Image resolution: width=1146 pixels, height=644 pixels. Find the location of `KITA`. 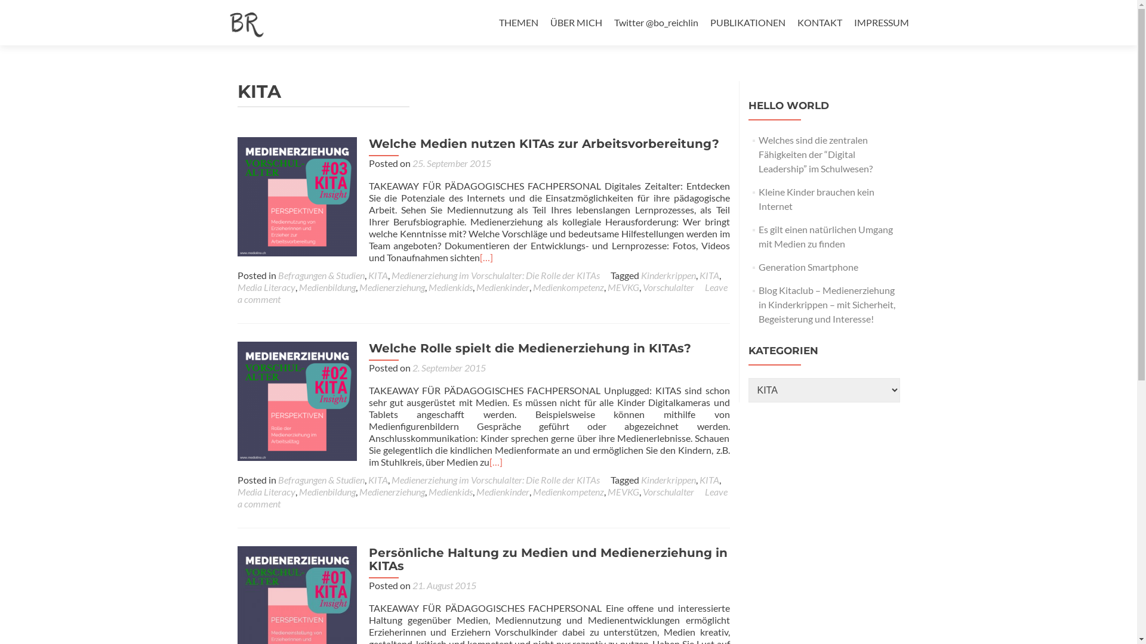

KITA is located at coordinates (377, 479).